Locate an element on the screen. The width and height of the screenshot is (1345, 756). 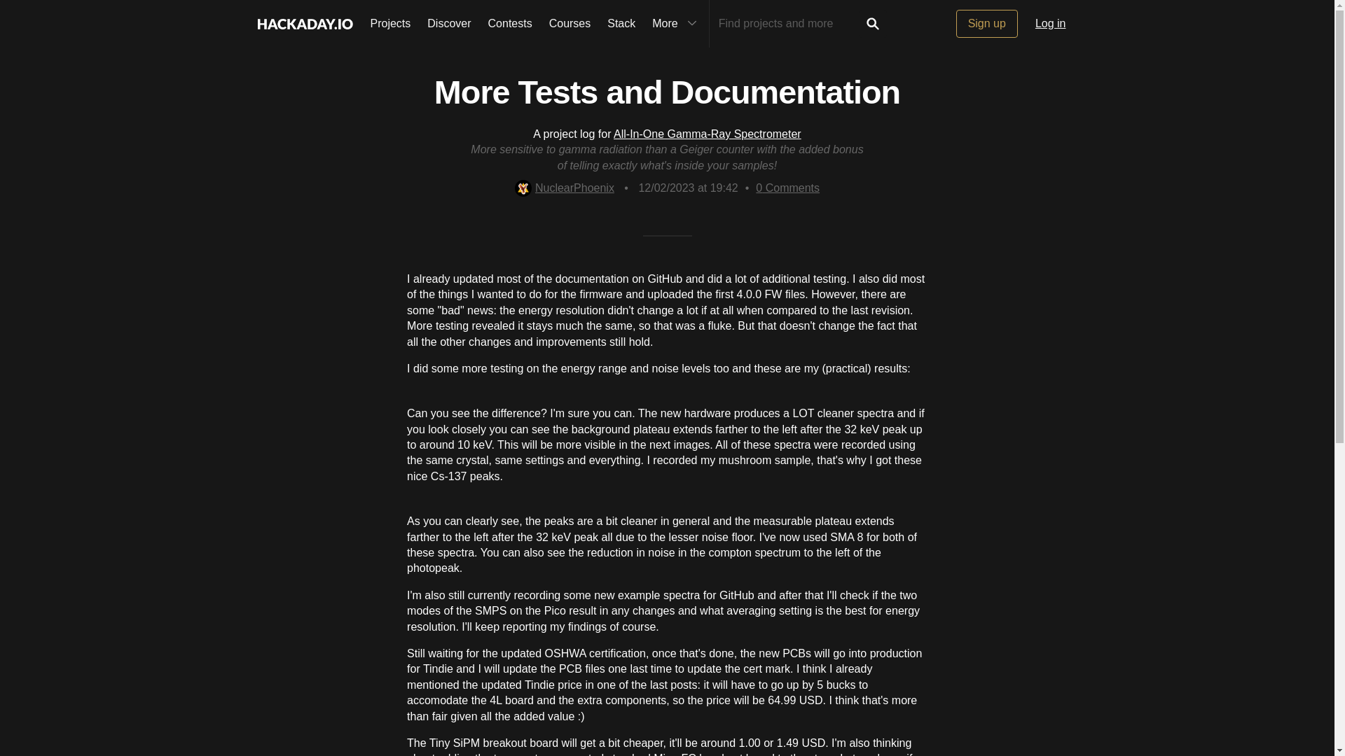
Stack is located at coordinates (621, 24).